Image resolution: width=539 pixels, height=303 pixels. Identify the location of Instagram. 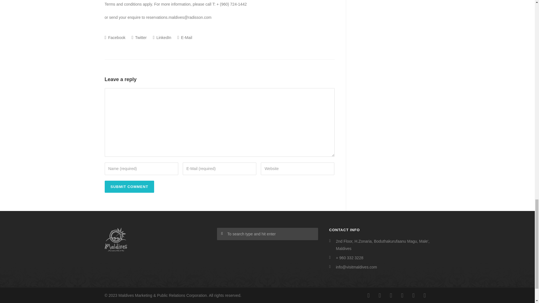
(380, 295).